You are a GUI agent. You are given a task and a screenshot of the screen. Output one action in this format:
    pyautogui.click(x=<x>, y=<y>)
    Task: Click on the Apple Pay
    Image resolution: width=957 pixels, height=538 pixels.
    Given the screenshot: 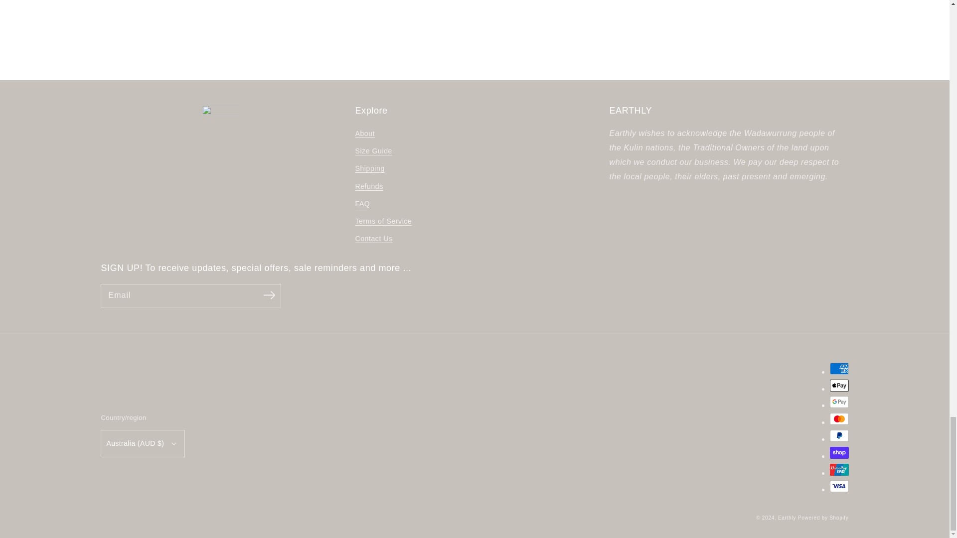 What is the action you would take?
    pyautogui.click(x=838, y=386)
    